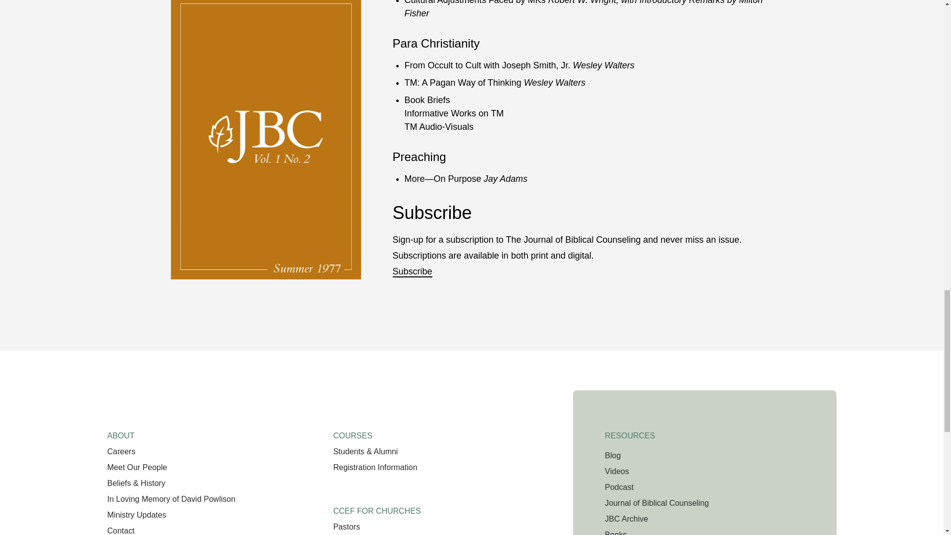 The width and height of the screenshot is (951, 535). I want to click on Subscribe, so click(412, 271).